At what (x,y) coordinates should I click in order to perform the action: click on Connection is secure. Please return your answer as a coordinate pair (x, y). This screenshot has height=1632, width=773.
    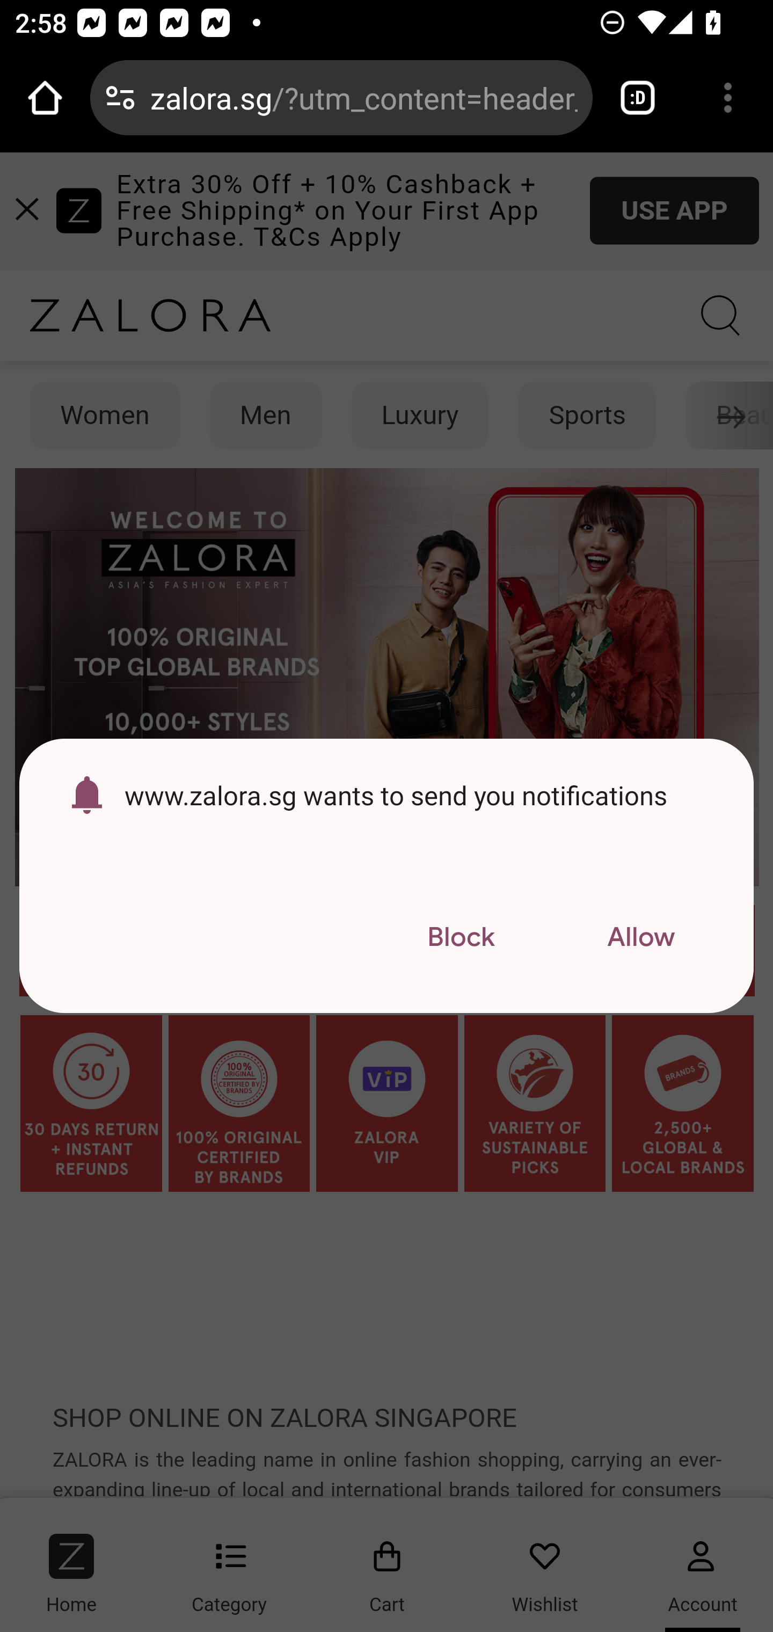
    Looking at the image, I should click on (120, 98).